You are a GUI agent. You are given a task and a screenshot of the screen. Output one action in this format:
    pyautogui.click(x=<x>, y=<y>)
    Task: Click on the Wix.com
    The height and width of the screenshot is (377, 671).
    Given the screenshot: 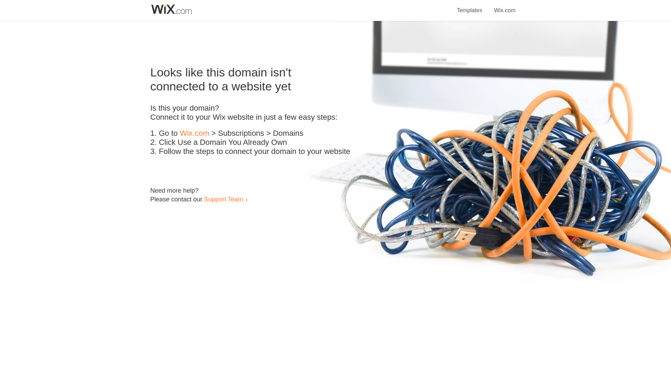 What is the action you would take?
    pyautogui.click(x=194, y=133)
    